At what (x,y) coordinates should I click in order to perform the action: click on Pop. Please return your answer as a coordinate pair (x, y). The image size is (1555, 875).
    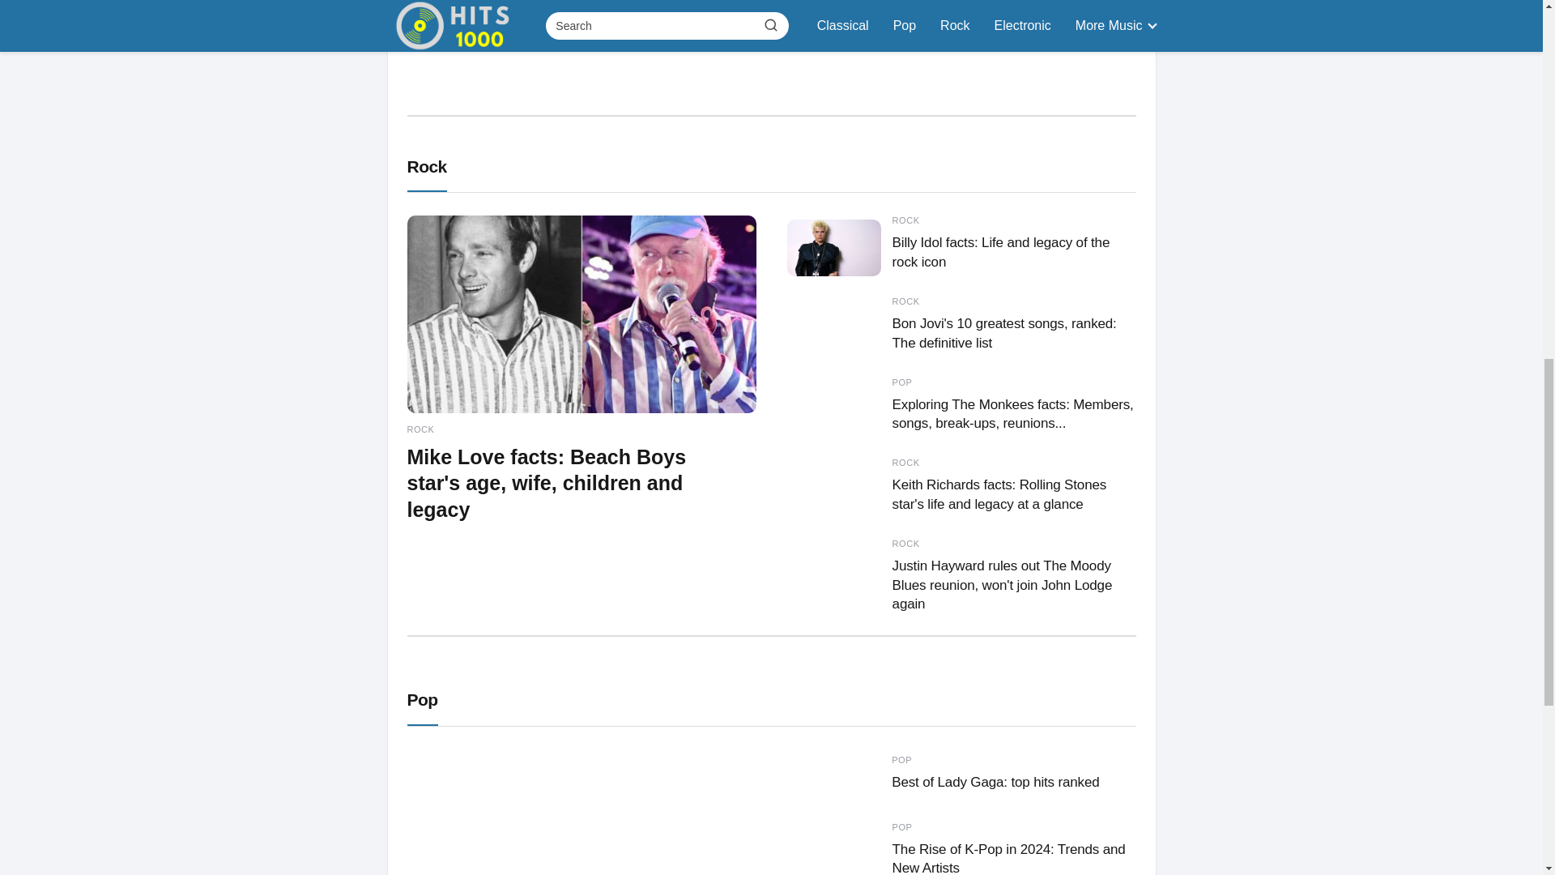
    Looking at the image, I should click on (581, 812).